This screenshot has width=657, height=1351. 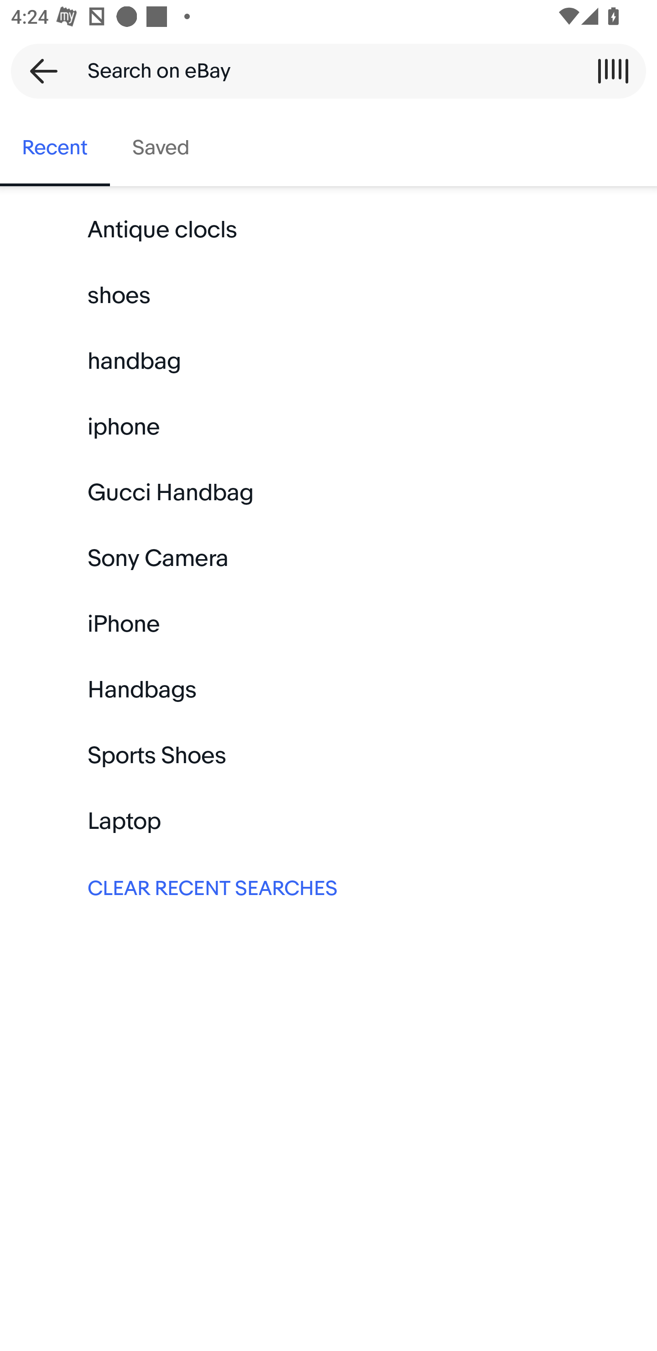 I want to click on Handbags Keyword search Handbags:, so click(x=328, y=689).